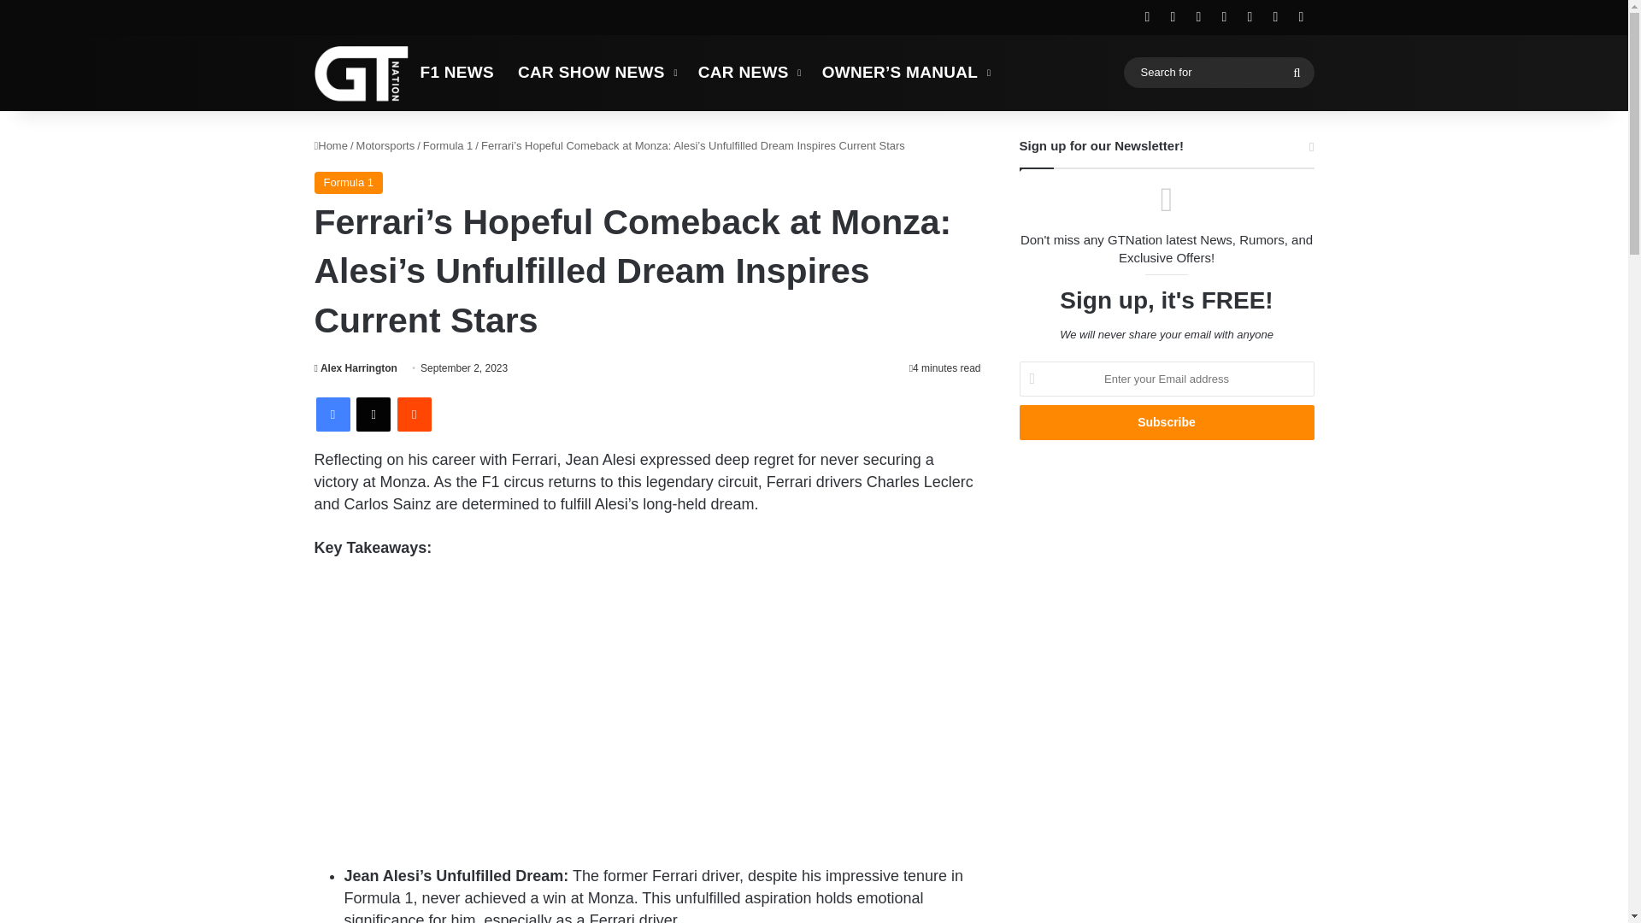 This screenshot has width=1641, height=923. Describe the element at coordinates (1218, 72) in the screenshot. I see `Search for` at that location.